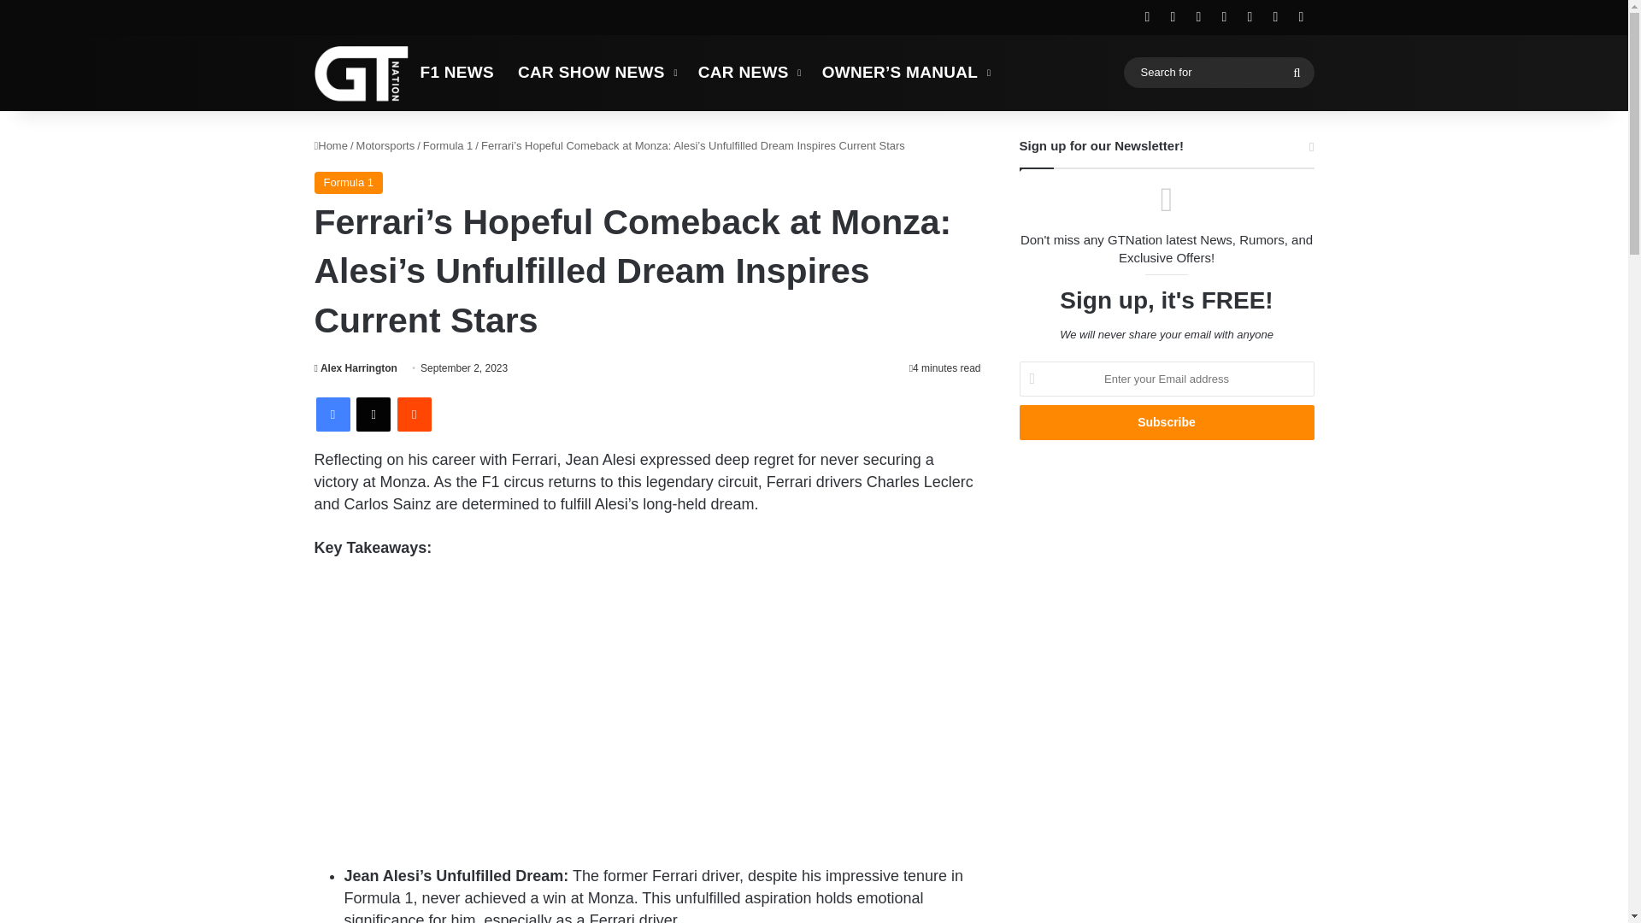 This screenshot has width=1641, height=923. Describe the element at coordinates (1218, 72) in the screenshot. I see `Search for` at that location.